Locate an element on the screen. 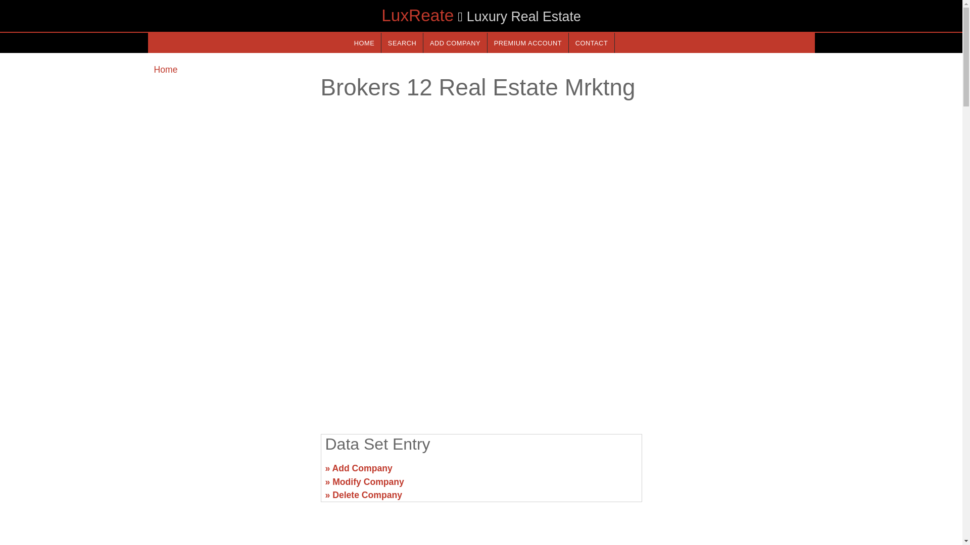 The width and height of the screenshot is (970, 545). SEARCH is located at coordinates (402, 42).